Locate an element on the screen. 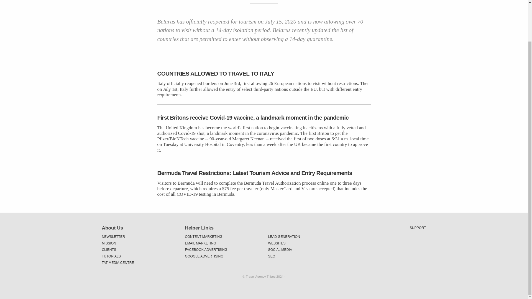 The width and height of the screenshot is (532, 299). FACEBOOK ADVERTISING is located at coordinates (222, 250).